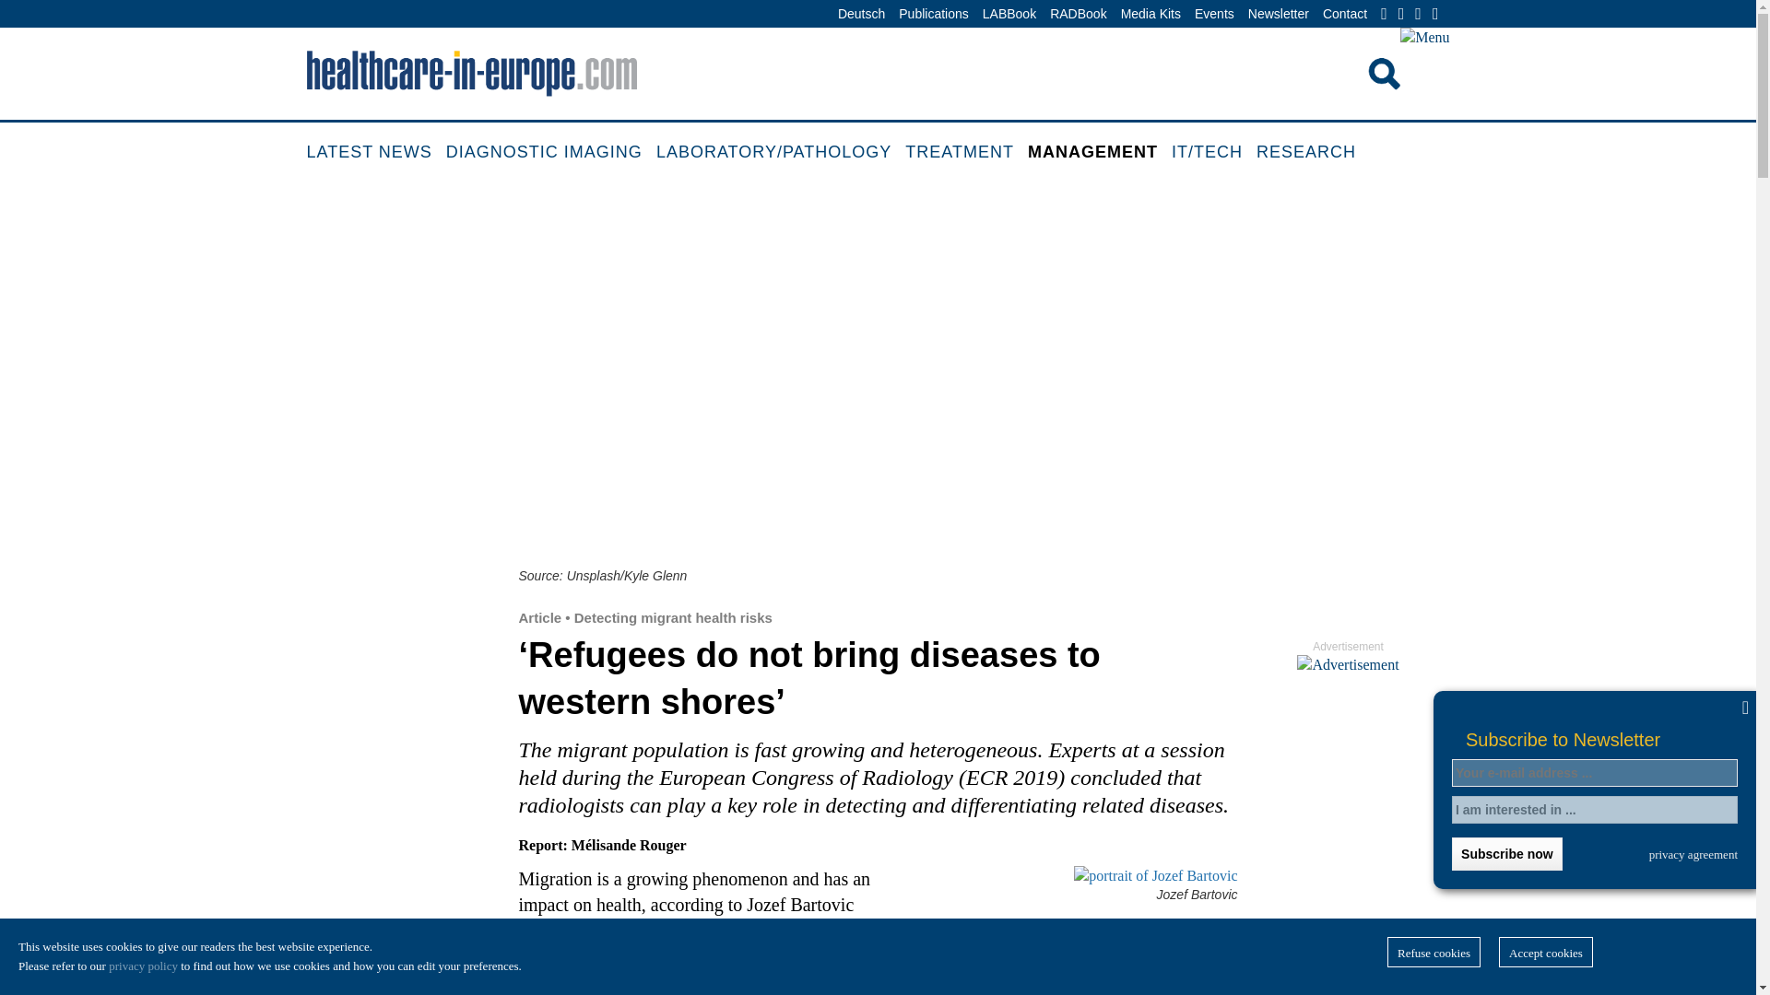  What do you see at coordinates (1214, 15) in the screenshot?
I see `Events` at bounding box center [1214, 15].